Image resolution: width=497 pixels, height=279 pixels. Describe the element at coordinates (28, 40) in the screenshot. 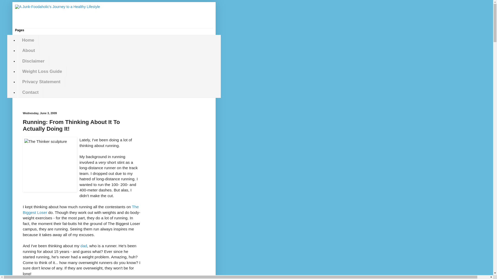

I see `Home` at that location.